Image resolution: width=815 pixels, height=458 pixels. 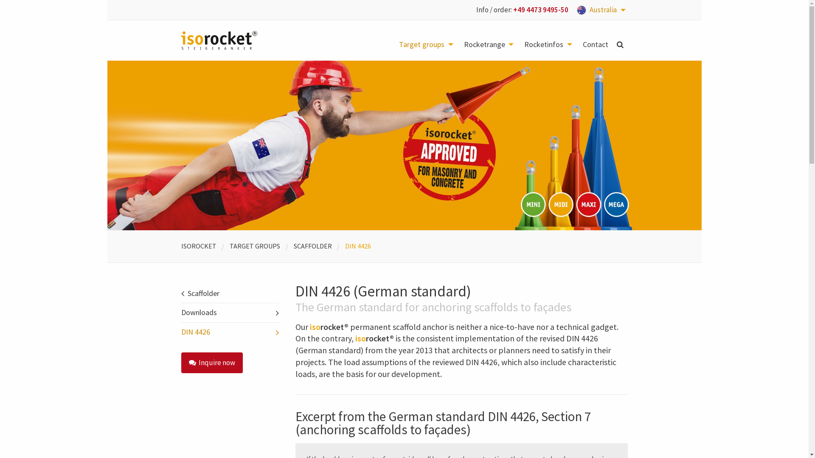 What do you see at coordinates (255, 246) in the screenshot?
I see `TARGET GROUPS` at bounding box center [255, 246].